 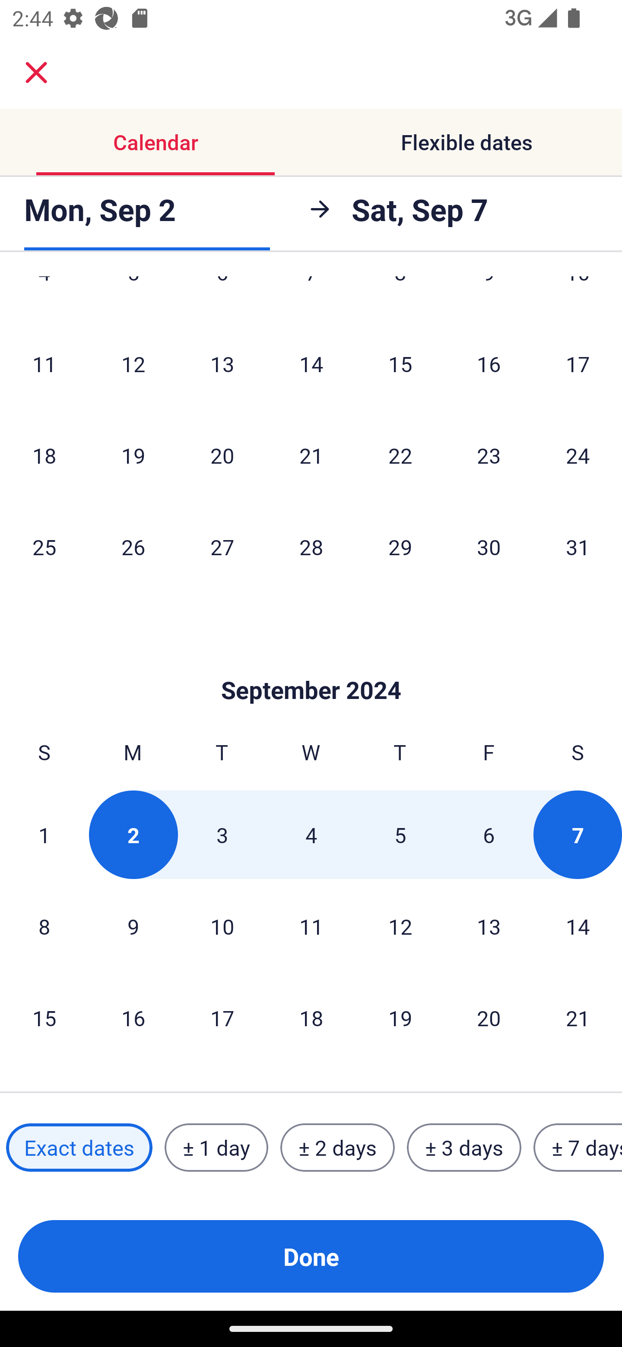 What do you see at coordinates (311, 926) in the screenshot?
I see `11 Wednesday, September 11, 2024` at bounding box center [311, 926].